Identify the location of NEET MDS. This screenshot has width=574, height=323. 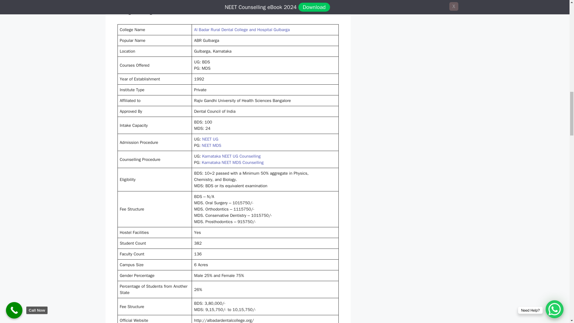
(211, 145).